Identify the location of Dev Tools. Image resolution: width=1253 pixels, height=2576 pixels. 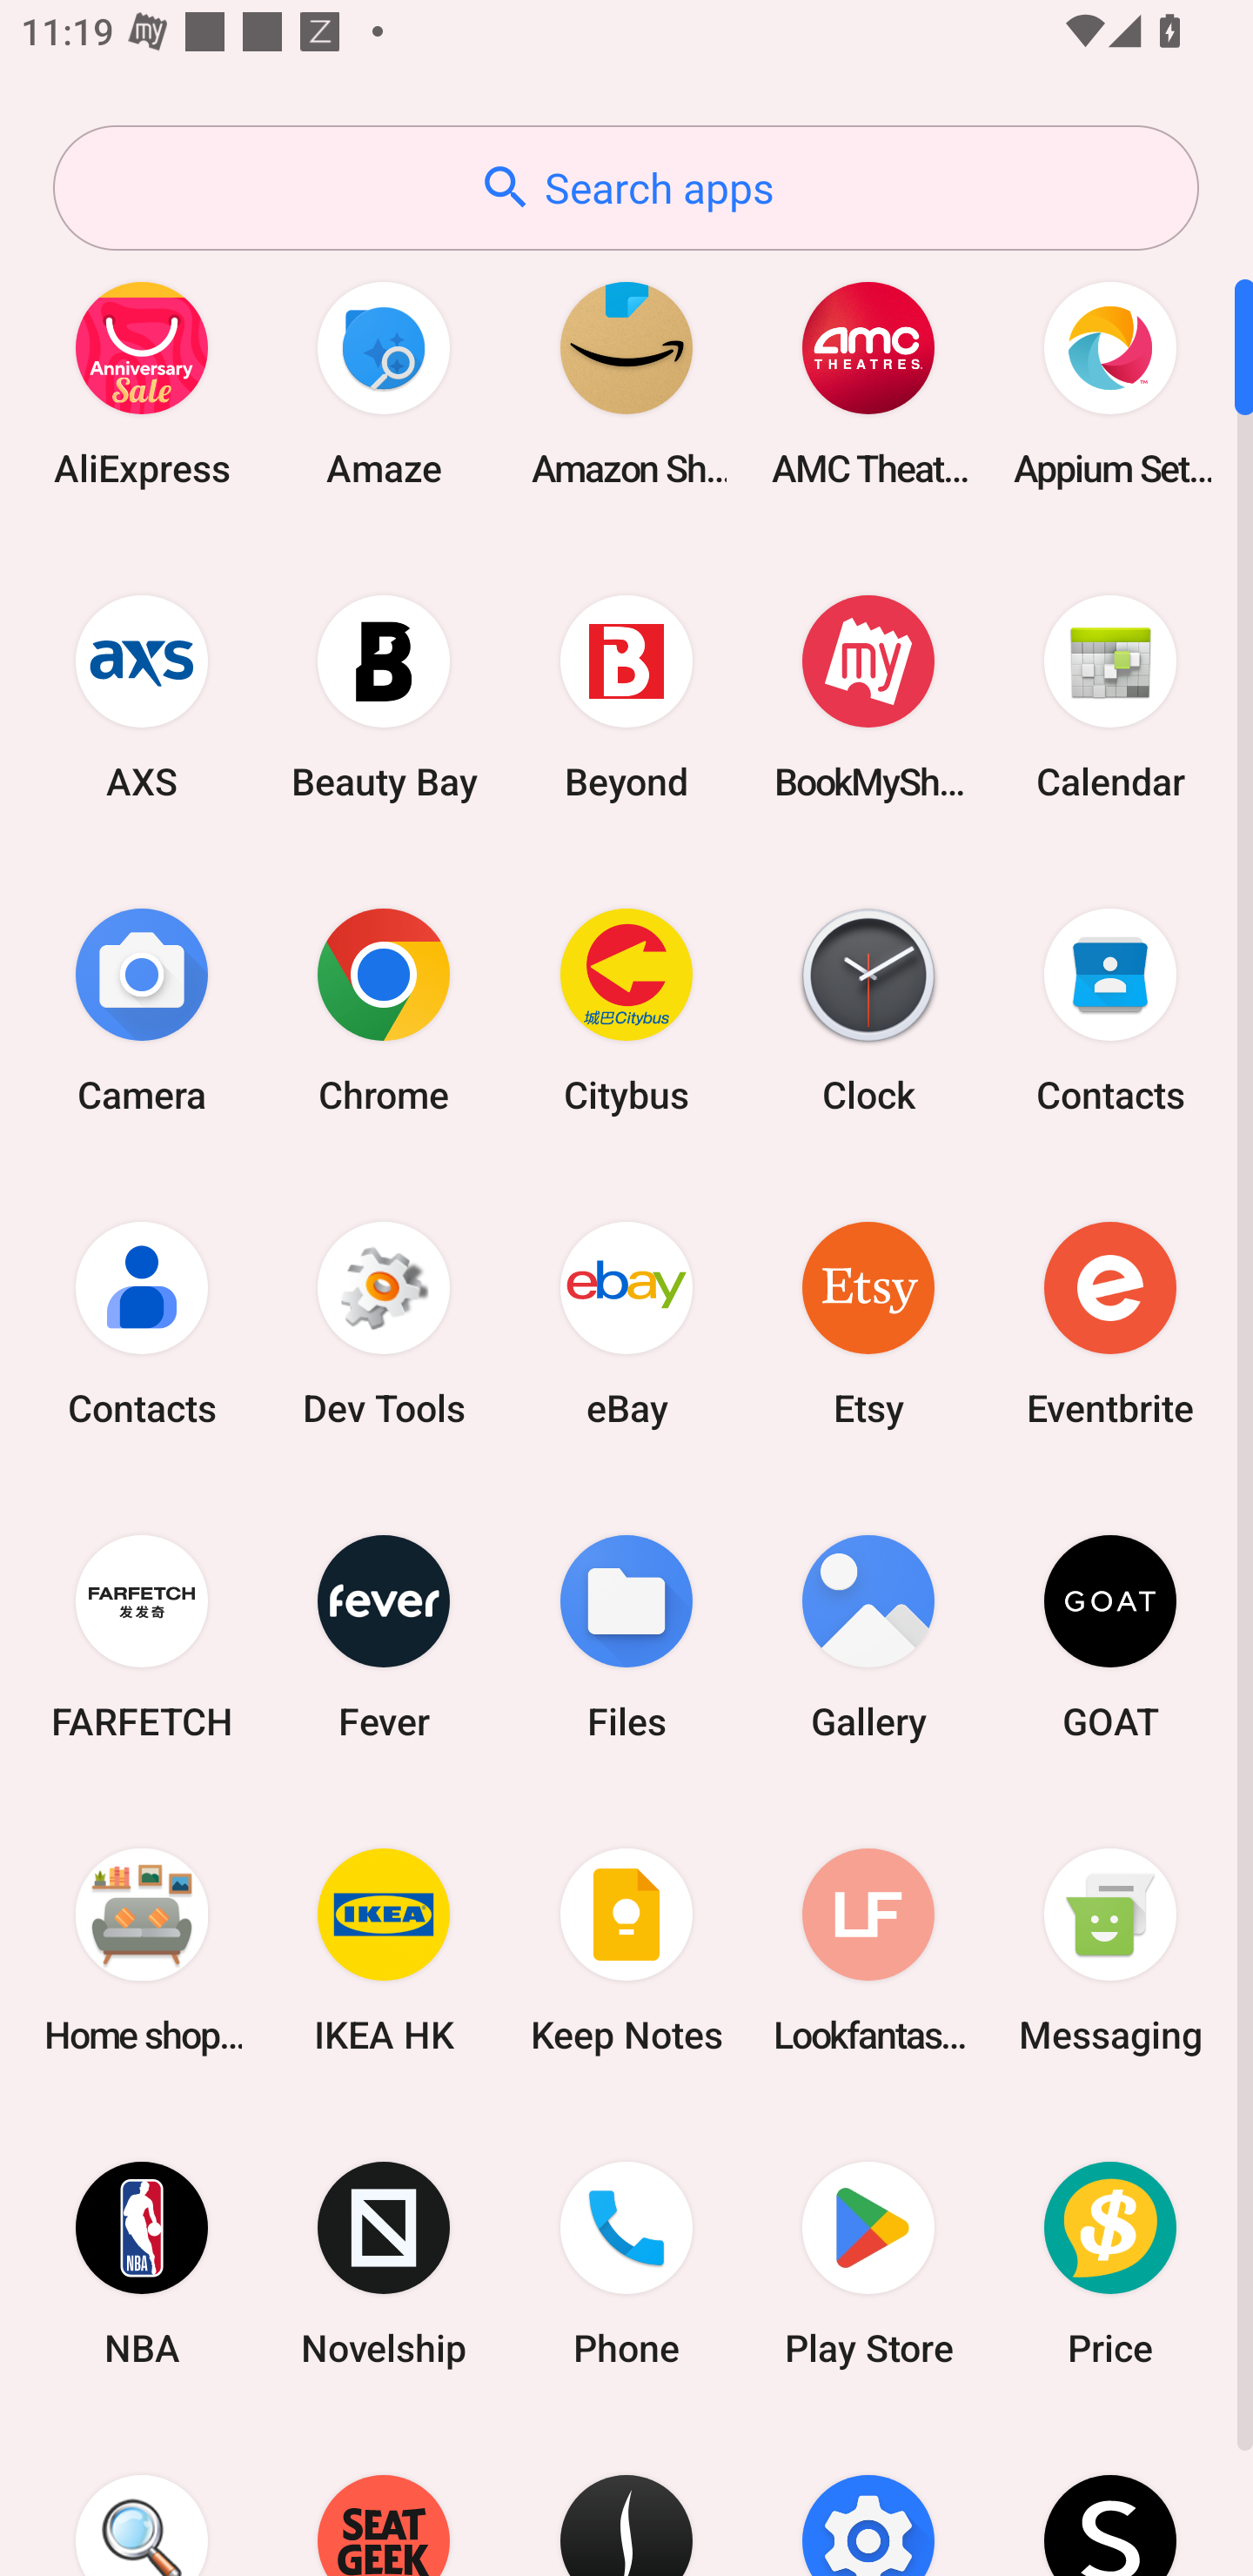
(384, 1323).